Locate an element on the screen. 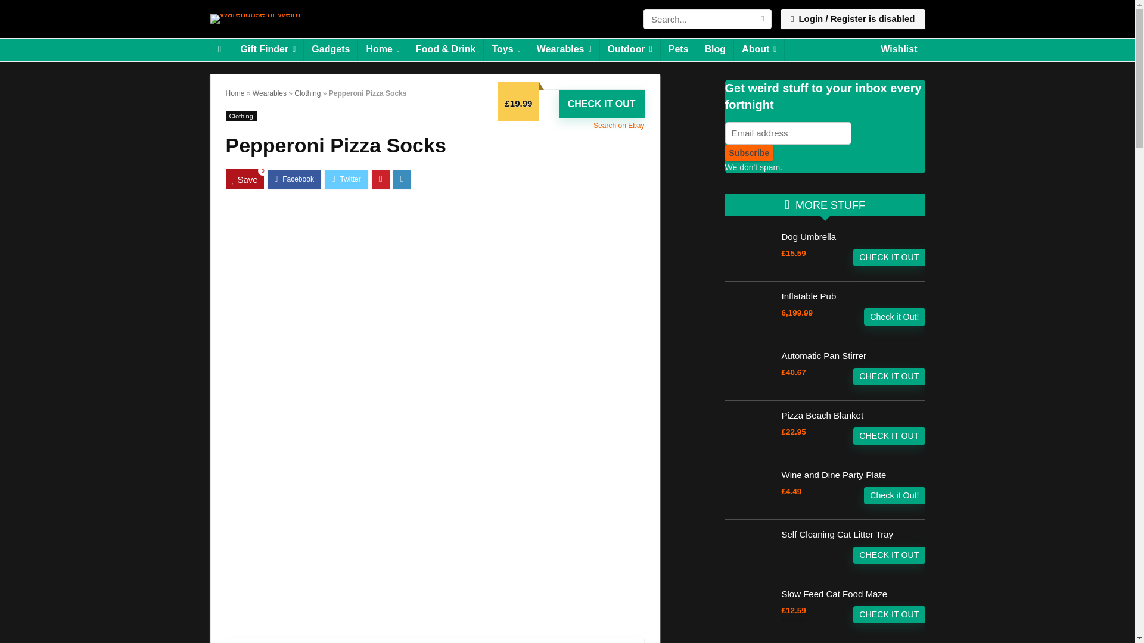 The width and height of the screenshot is (1144, 643). Toys is located at coordinates (505, 49).